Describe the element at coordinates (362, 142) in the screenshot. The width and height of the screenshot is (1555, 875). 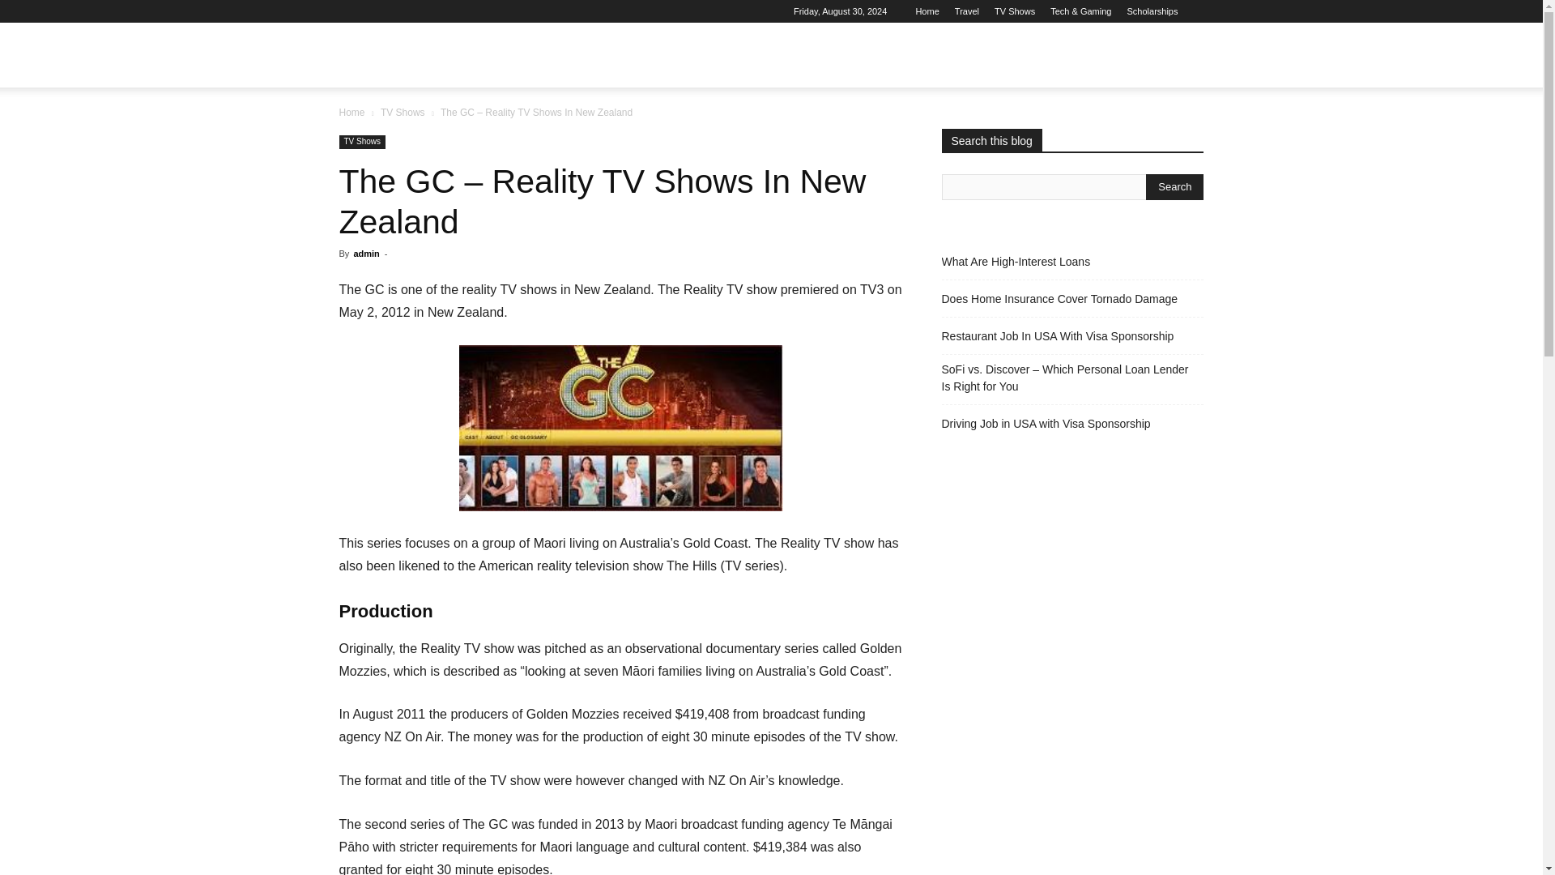
I see `TV Shows` at that location.